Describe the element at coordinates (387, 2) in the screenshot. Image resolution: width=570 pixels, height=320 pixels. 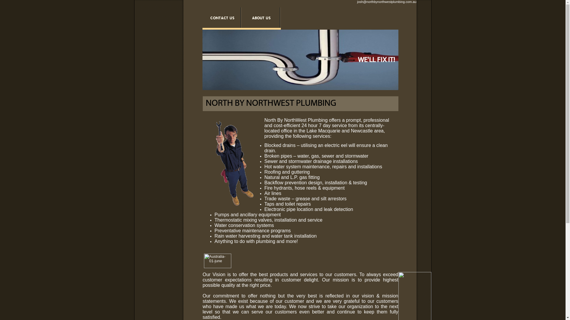
I see `josh@northbynorthwestplumbing.com.au` at that location.